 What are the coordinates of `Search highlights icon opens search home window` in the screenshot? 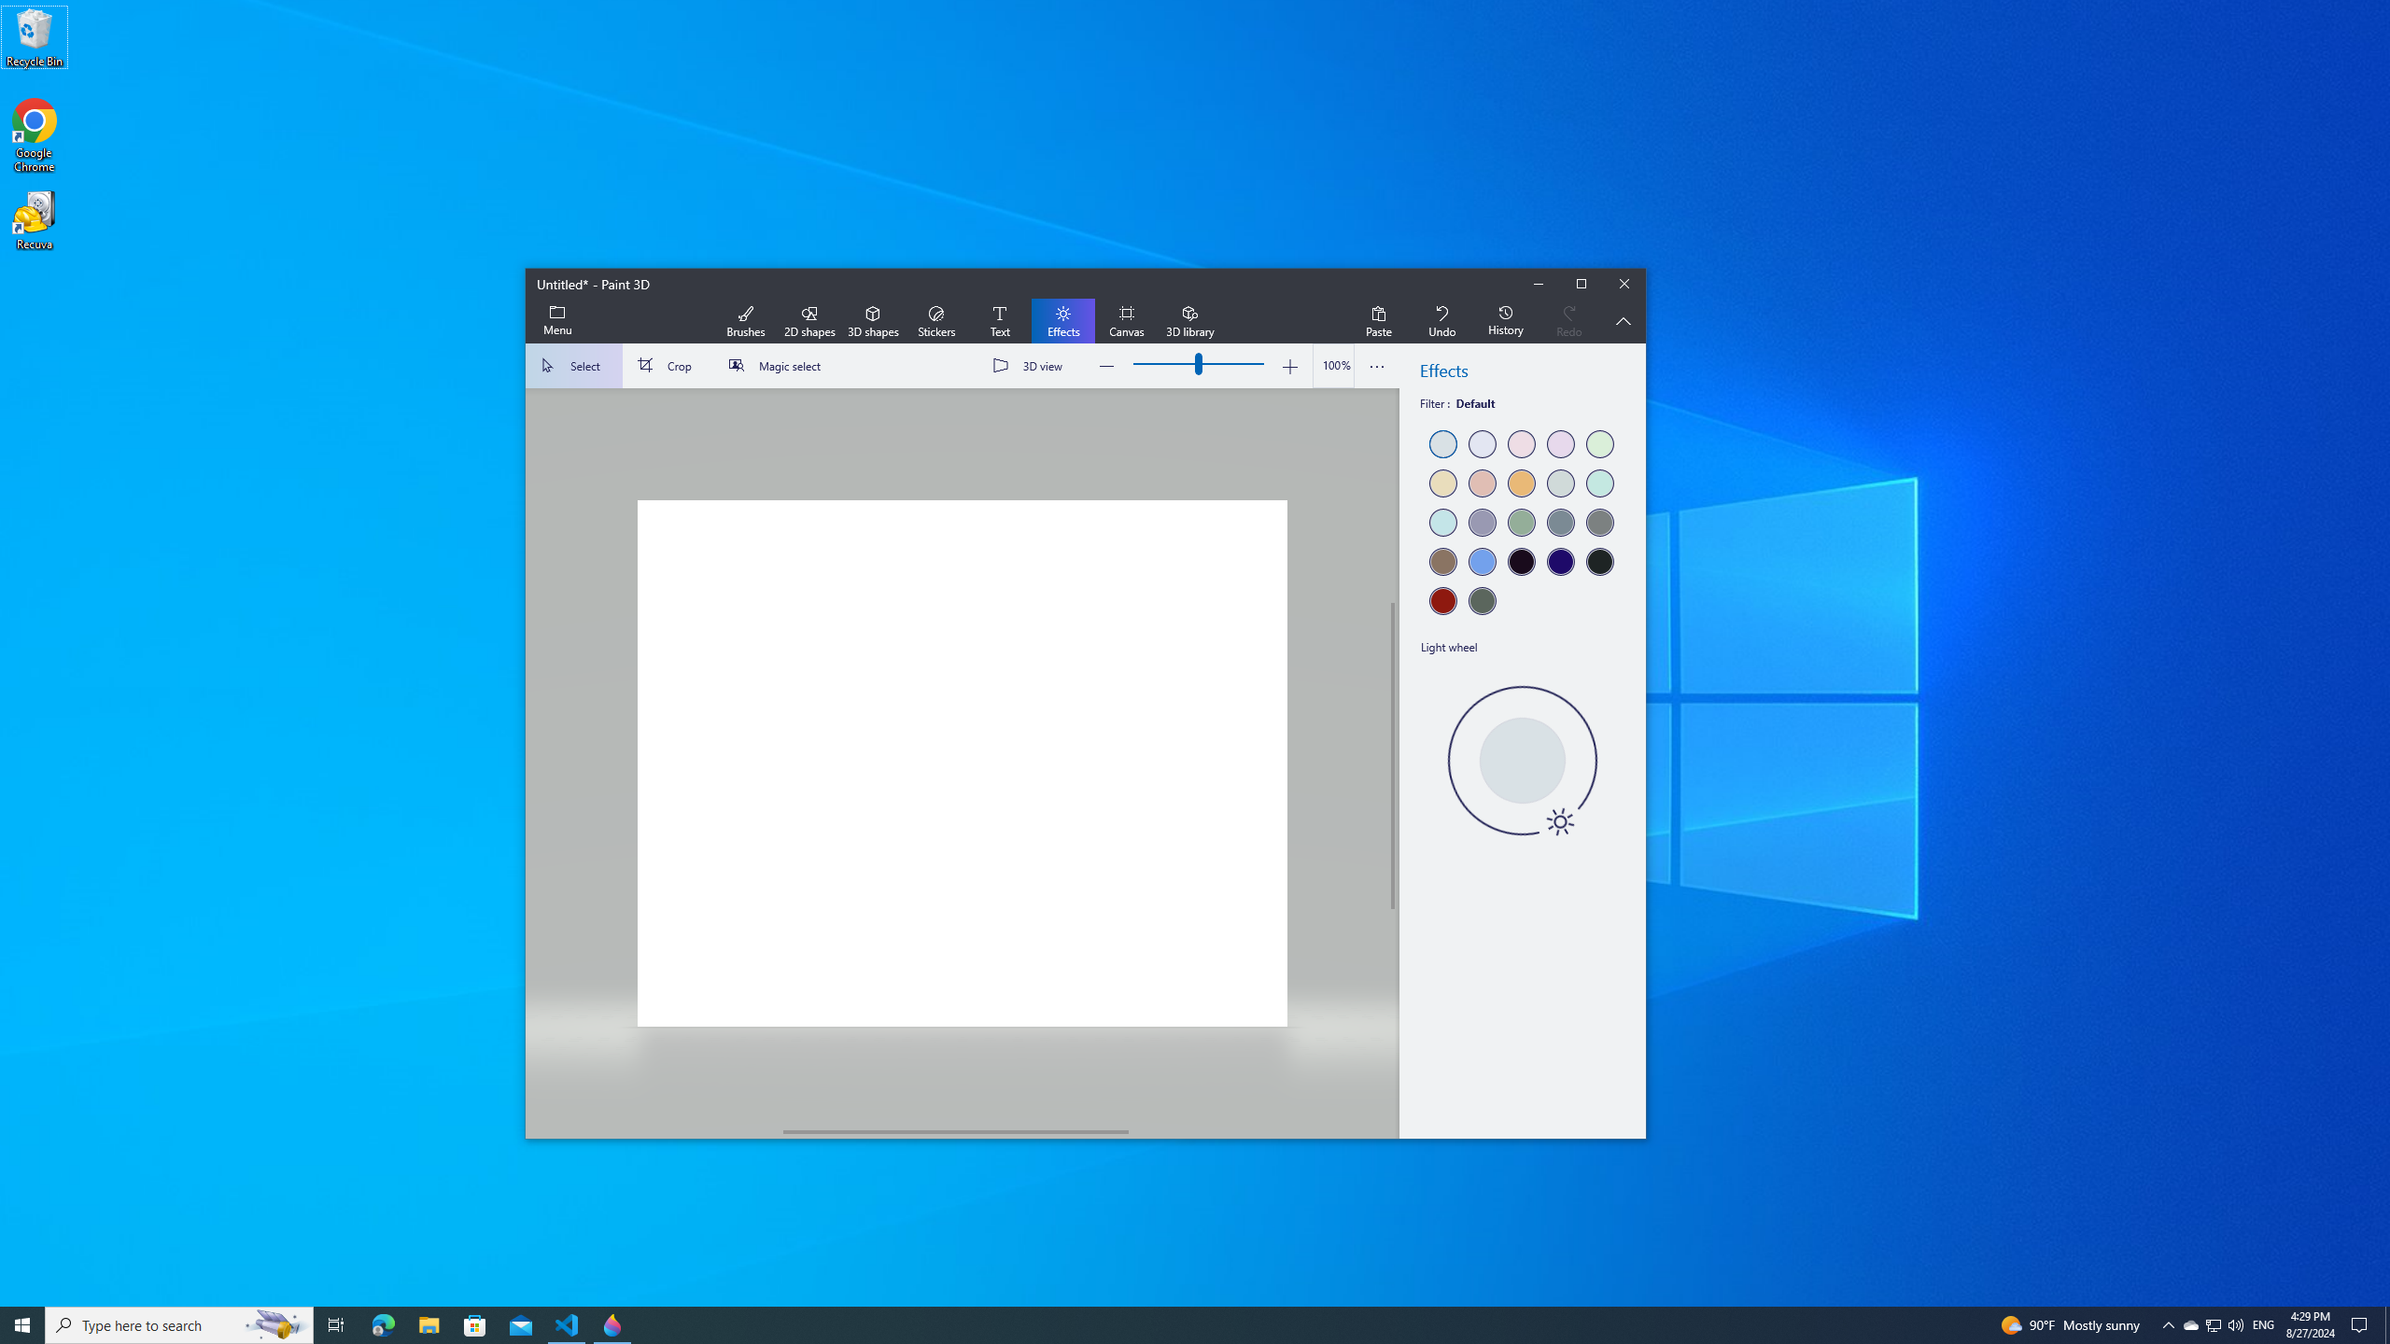 It's located at (276, 1325).